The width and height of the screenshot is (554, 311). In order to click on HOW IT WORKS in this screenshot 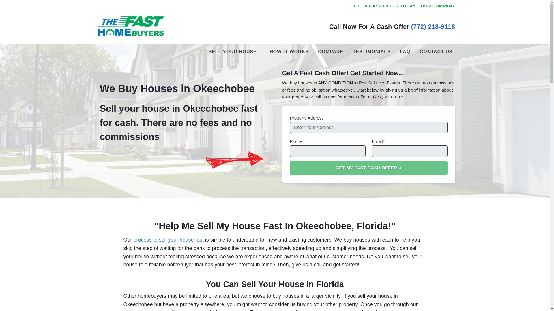, I will do `click(289, 52)`.